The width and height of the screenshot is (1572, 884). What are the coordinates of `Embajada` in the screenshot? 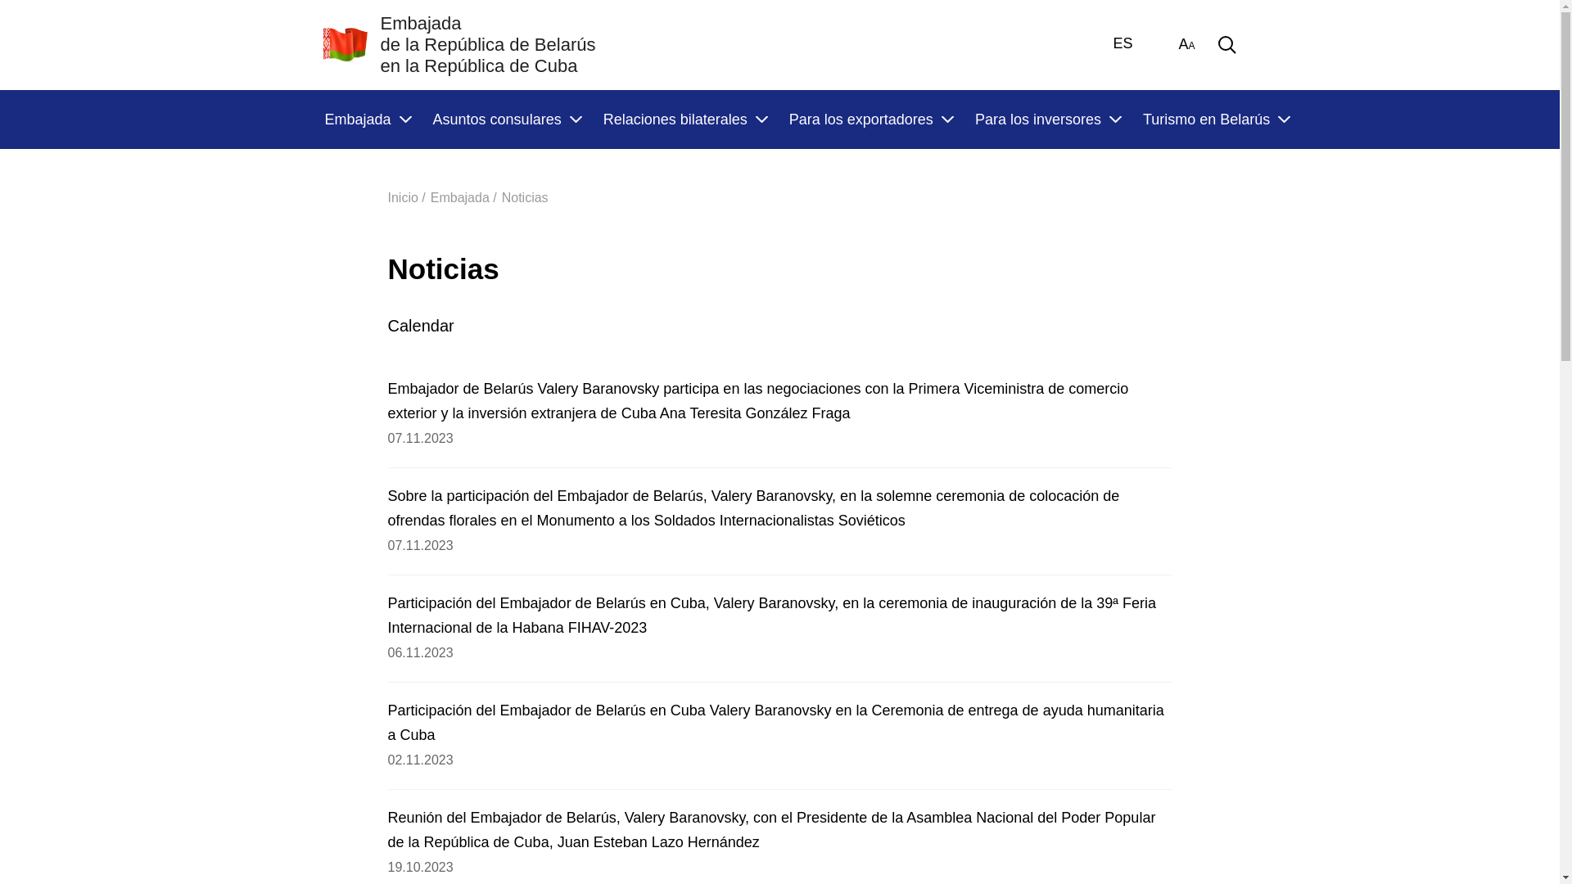 It's located at (367, 120).